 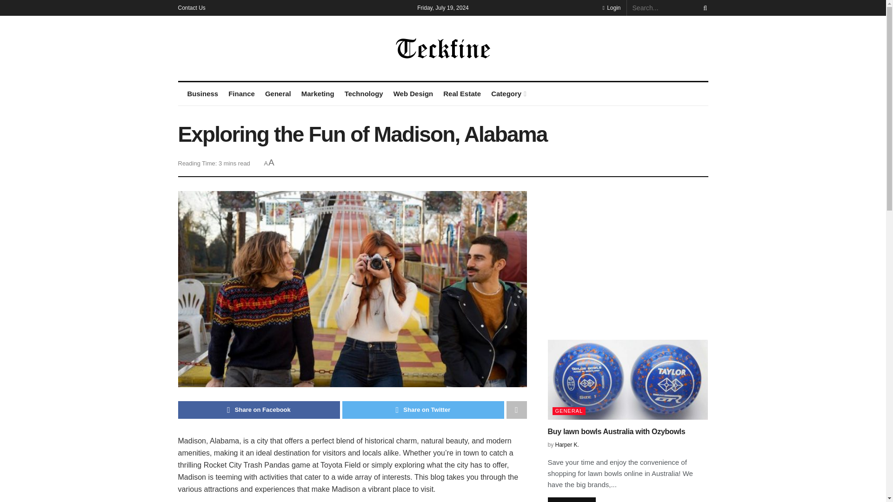 I want to click on Marketing, so click(x=318, y=94).